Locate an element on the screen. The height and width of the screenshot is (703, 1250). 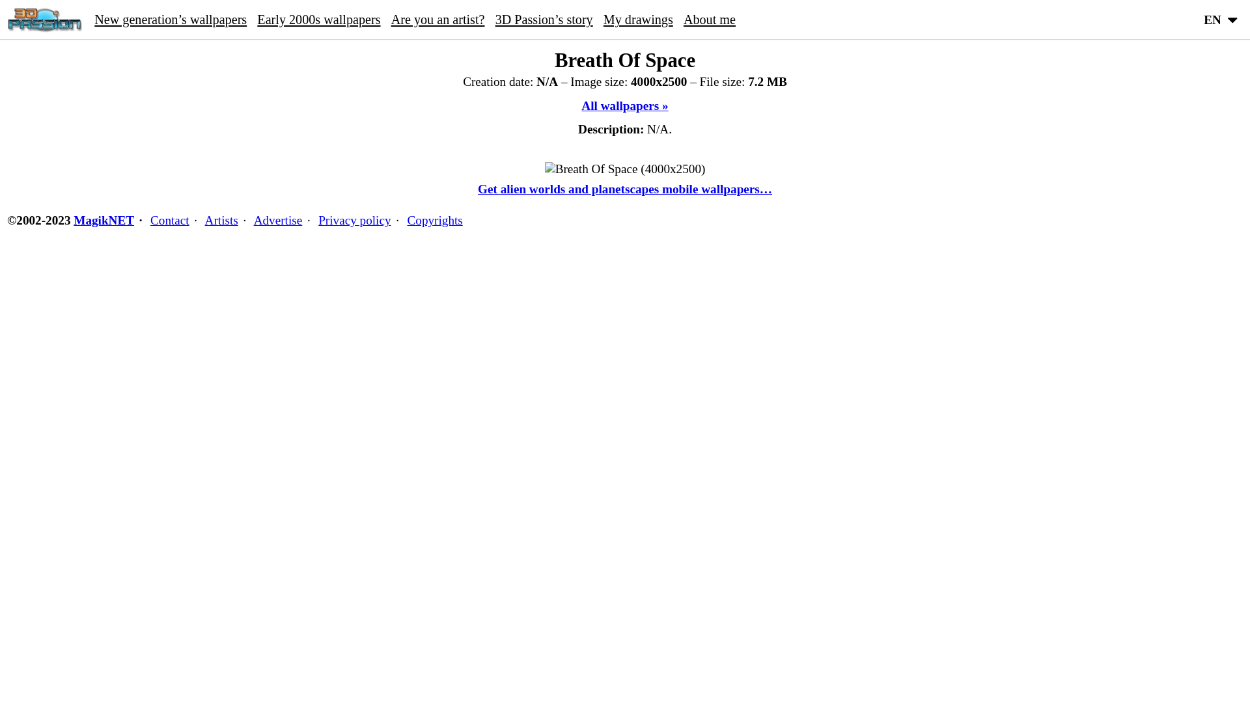
Advertise is located at coordinates (279, 220).